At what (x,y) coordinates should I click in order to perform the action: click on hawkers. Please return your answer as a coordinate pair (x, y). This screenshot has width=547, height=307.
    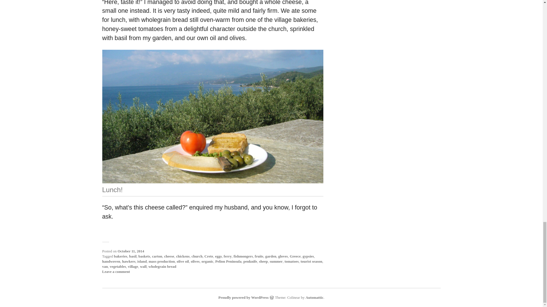
    Looking at the image, I should click on (129, 261).